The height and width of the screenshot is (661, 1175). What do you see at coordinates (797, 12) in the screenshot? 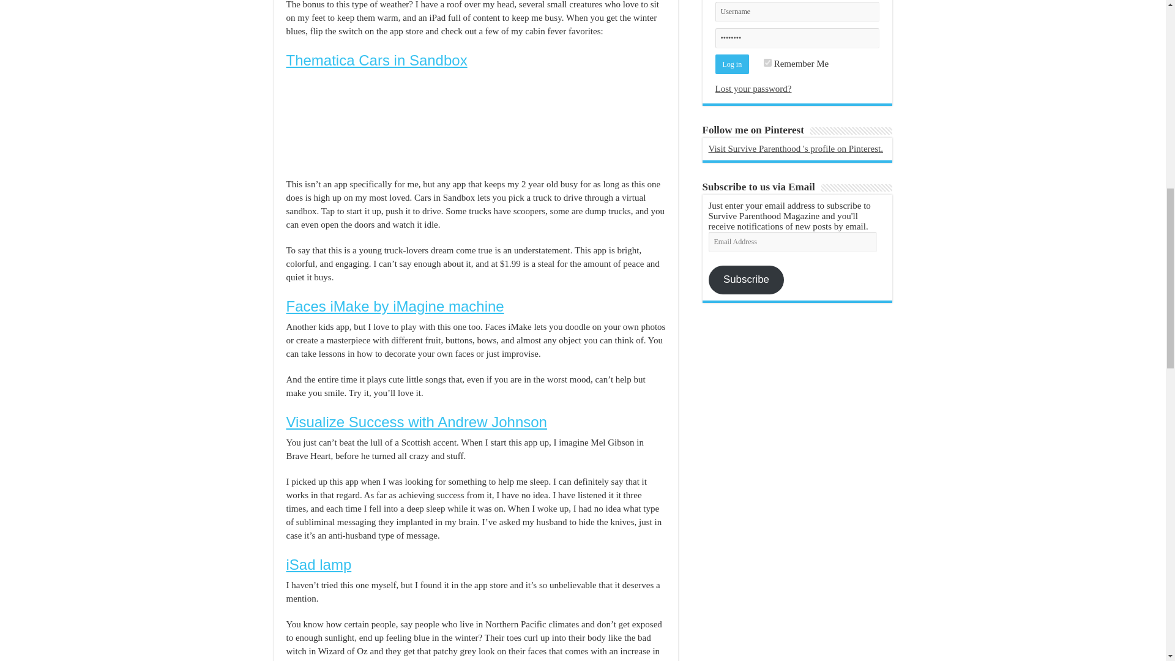
I see `Username` at bounding box center [797, 12].